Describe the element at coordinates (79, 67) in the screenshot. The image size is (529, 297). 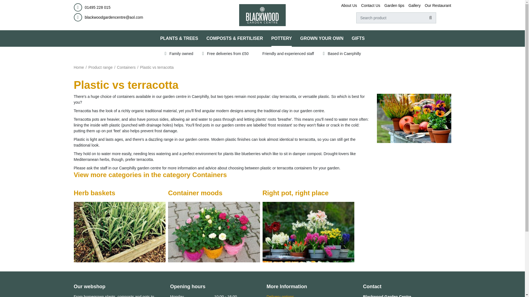
I see `Home` at that location.